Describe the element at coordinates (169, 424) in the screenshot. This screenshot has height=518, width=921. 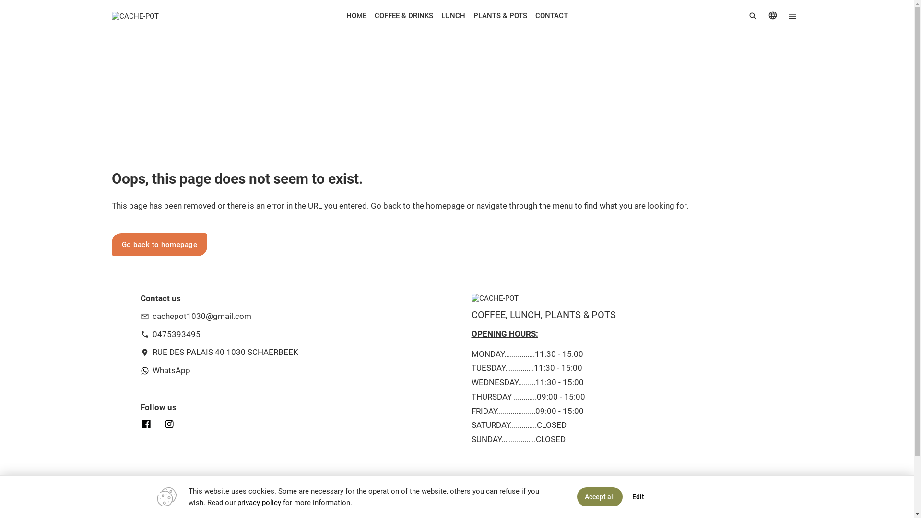
I see `CACHE-POT Instagram` at that location.